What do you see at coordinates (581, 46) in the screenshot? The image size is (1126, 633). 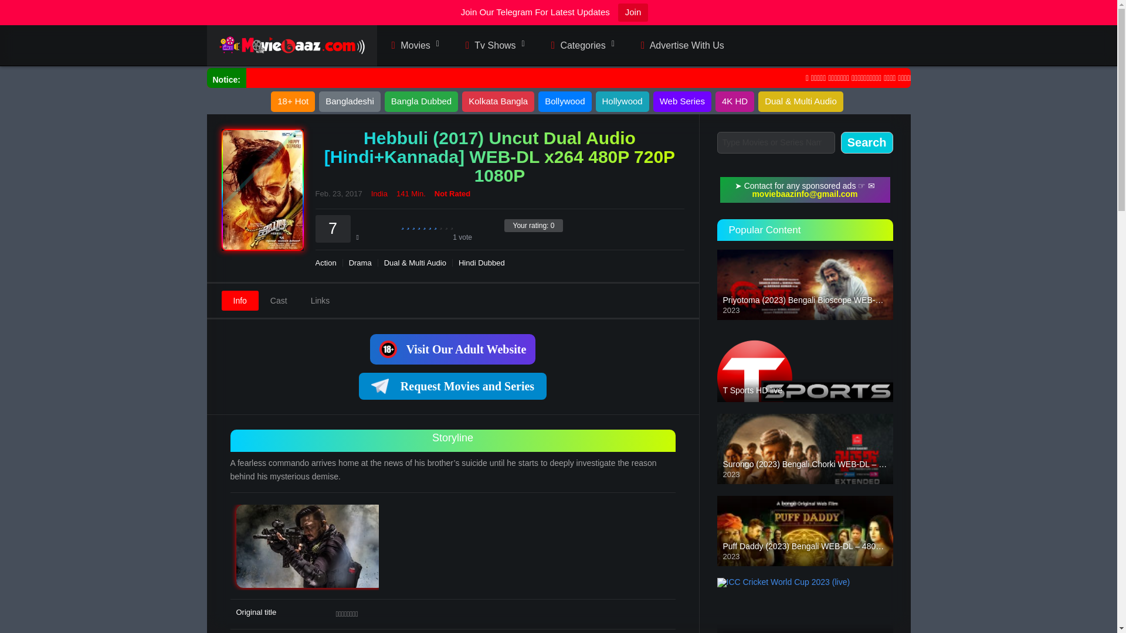 I see `Categories` at bounding box center [581, 46].